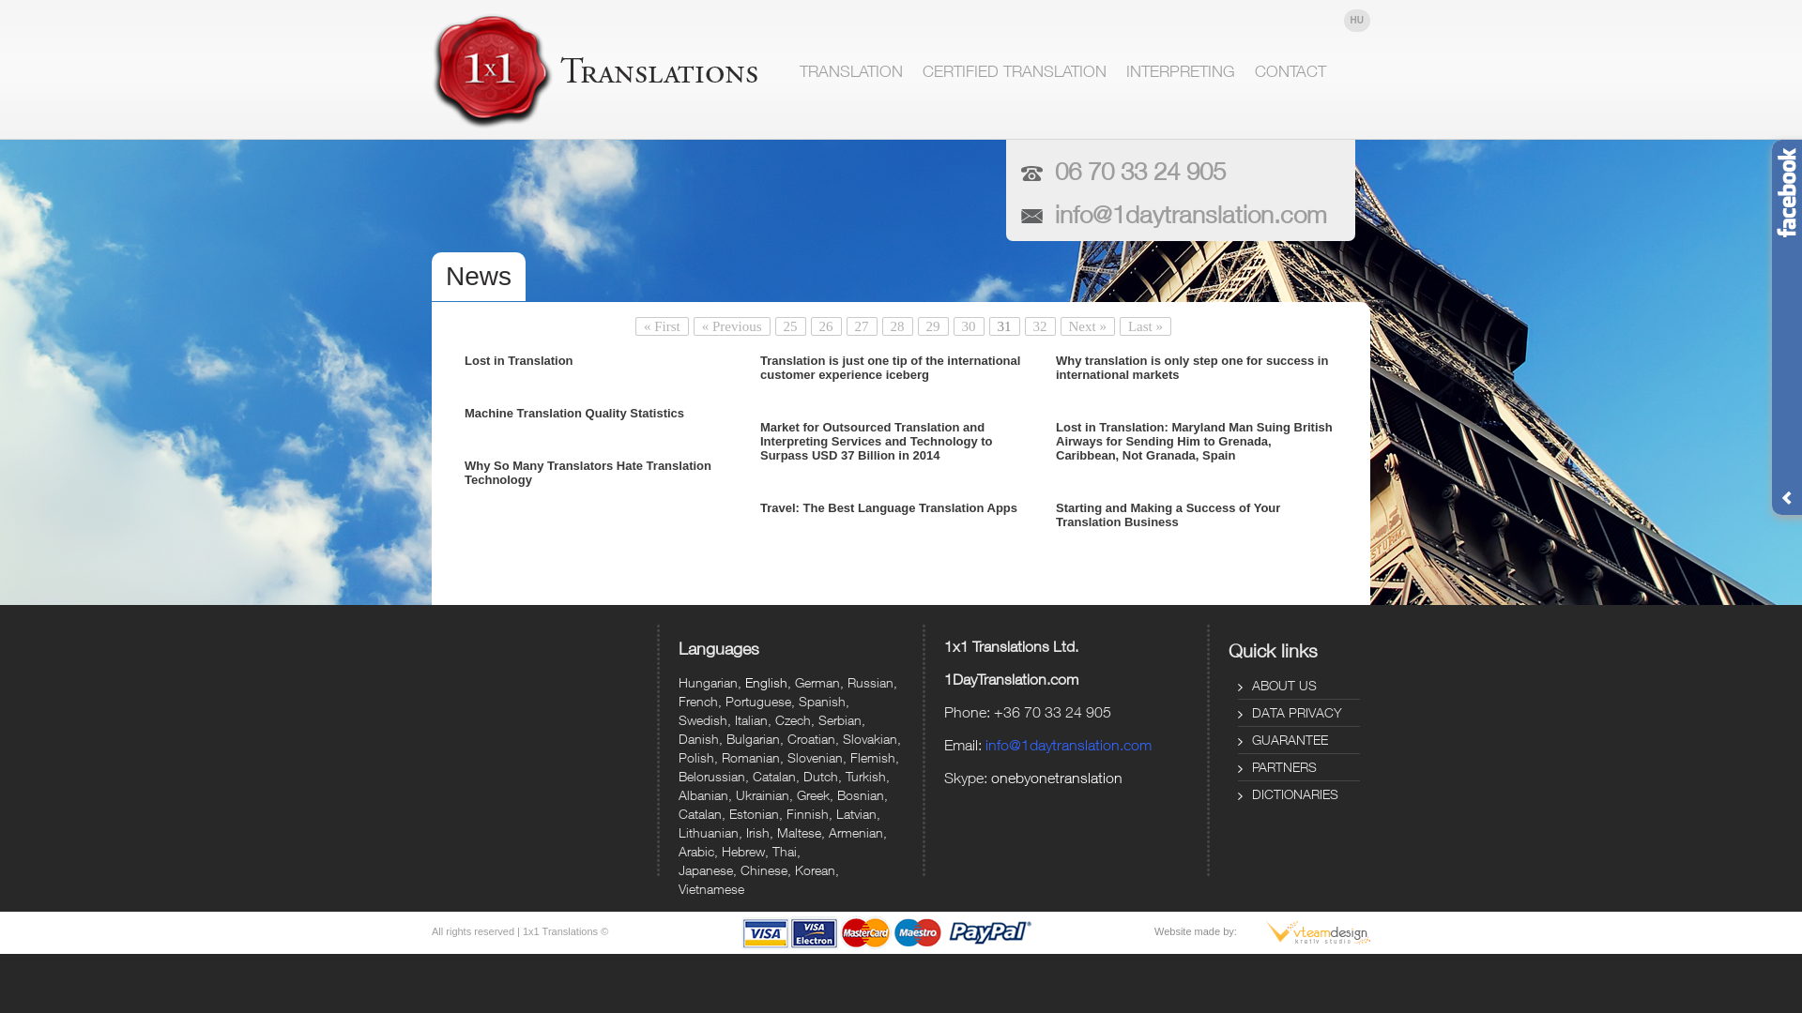 Image resolution: width=1802 pixels, height=1013 pixels. Describe the element at coordinates (605, 473) in the screenshot. I see `Why So Many Translators Hate Translation Technology` at that location.